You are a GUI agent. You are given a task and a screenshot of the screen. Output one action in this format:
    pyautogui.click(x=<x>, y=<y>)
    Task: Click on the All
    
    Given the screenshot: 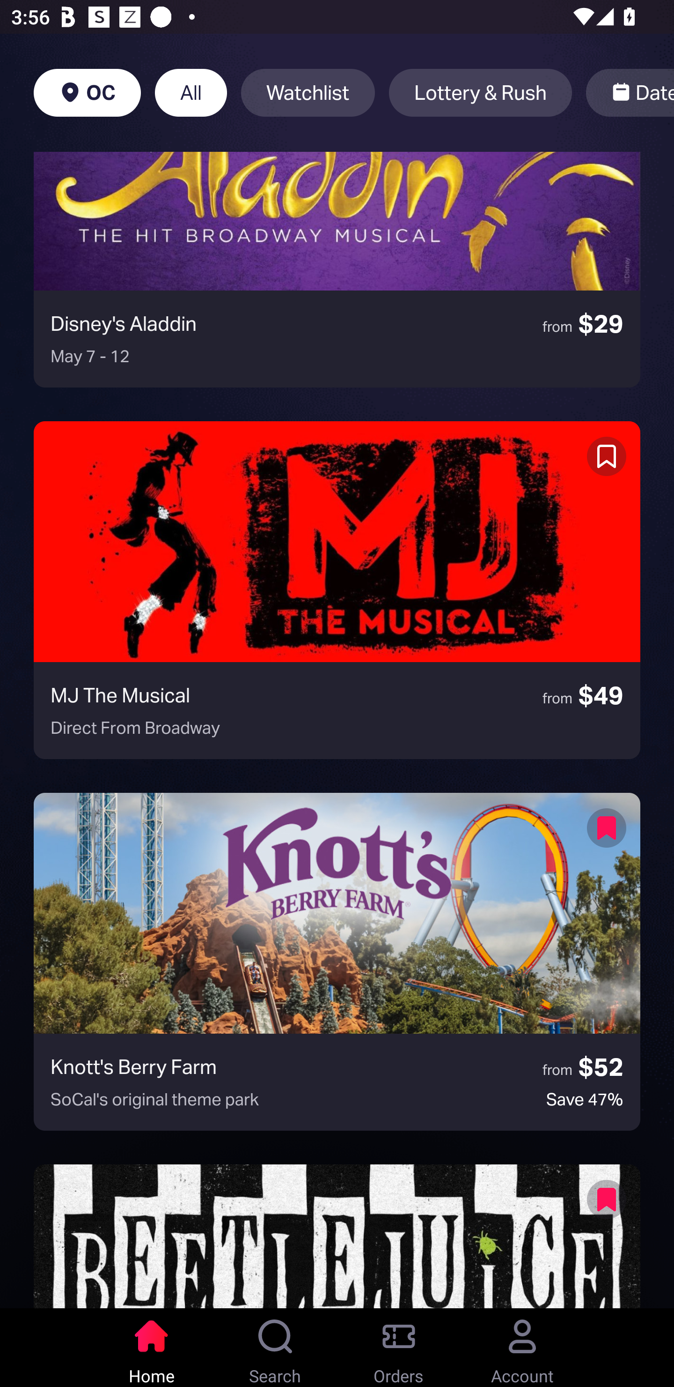 What is the action you would take?
    pyautogui.click(x=191, y=93)
    